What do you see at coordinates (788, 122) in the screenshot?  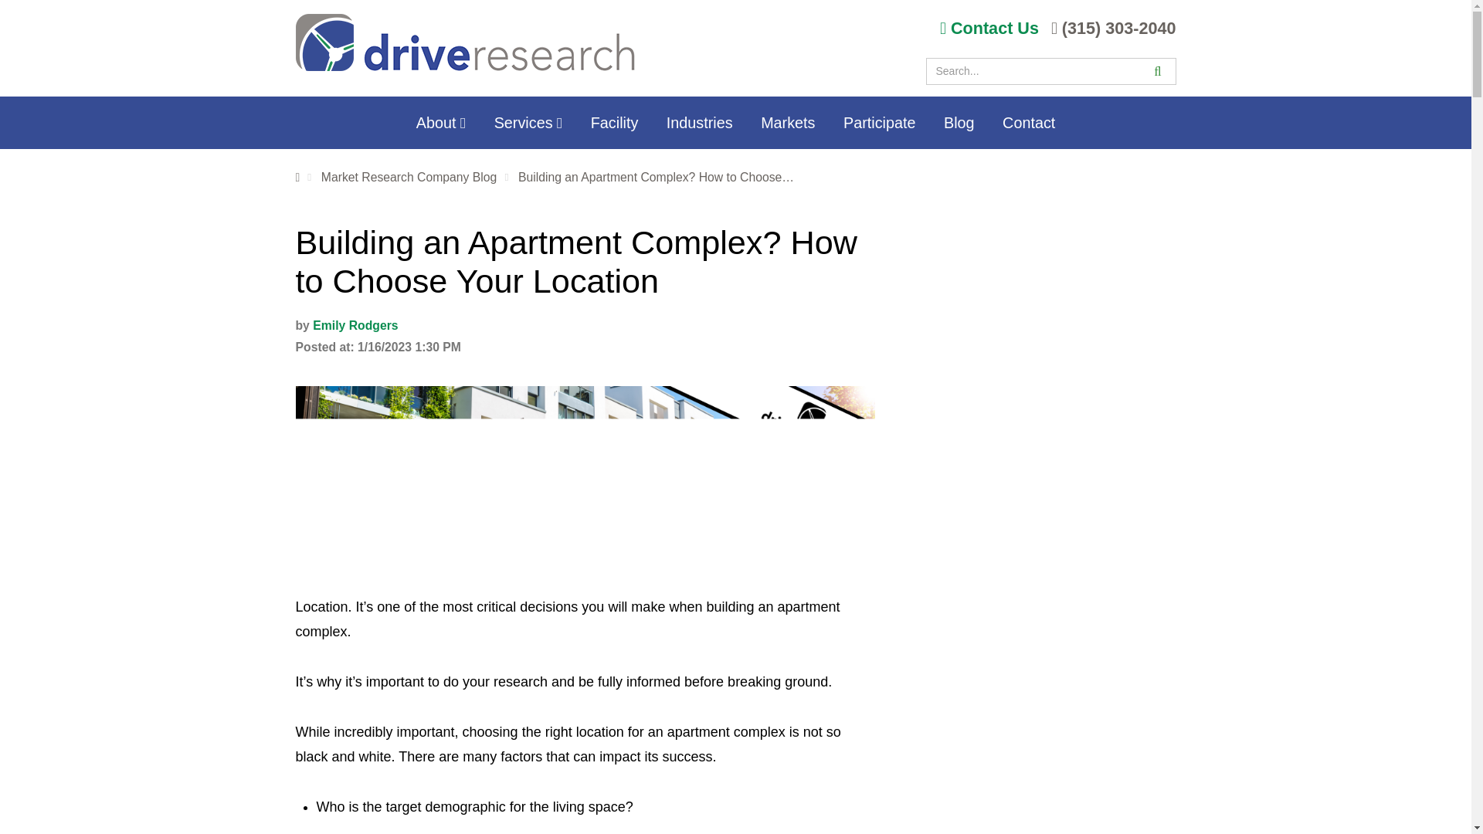 I see `Markets` at bounding box center [788, 122].